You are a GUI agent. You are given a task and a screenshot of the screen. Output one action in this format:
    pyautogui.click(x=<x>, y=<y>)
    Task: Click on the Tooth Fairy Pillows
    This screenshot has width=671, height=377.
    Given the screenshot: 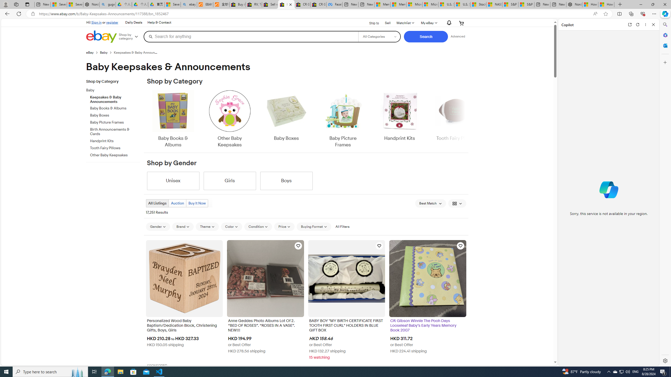 What is the action you would take?
    pyautogui.click(x=115, y=147)
    